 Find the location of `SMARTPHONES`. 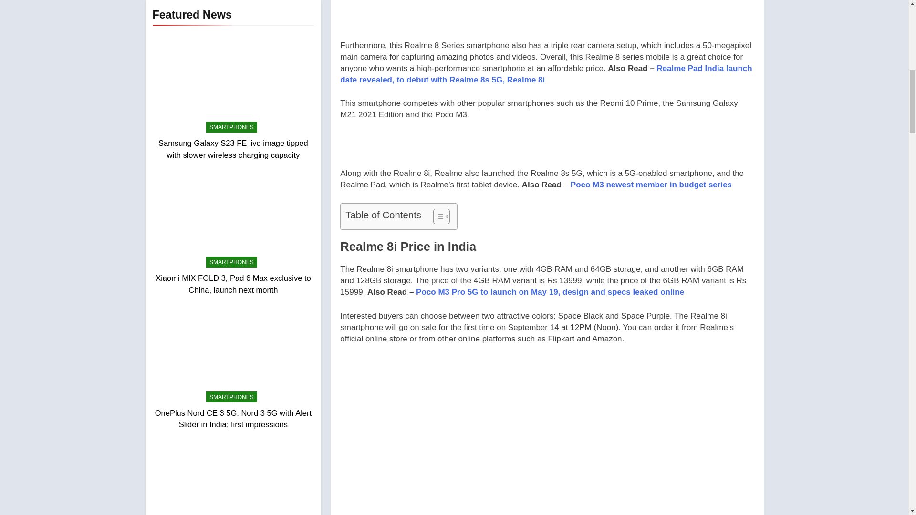

SMARTPHONES is located at coordinates (232, 114).